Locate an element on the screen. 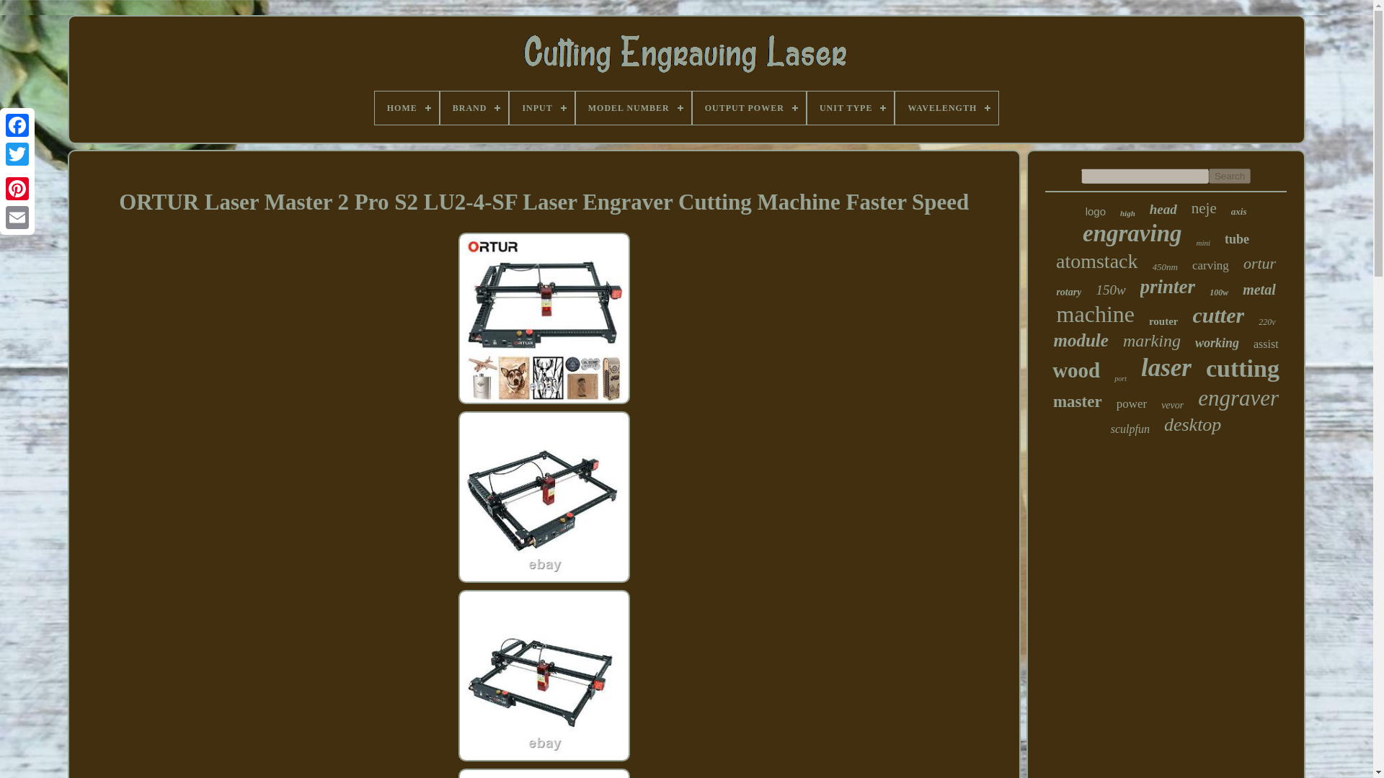 The width and height of the screenshot is (1384, 778). MODEL NUMBER is located at coordinates (633, 108).